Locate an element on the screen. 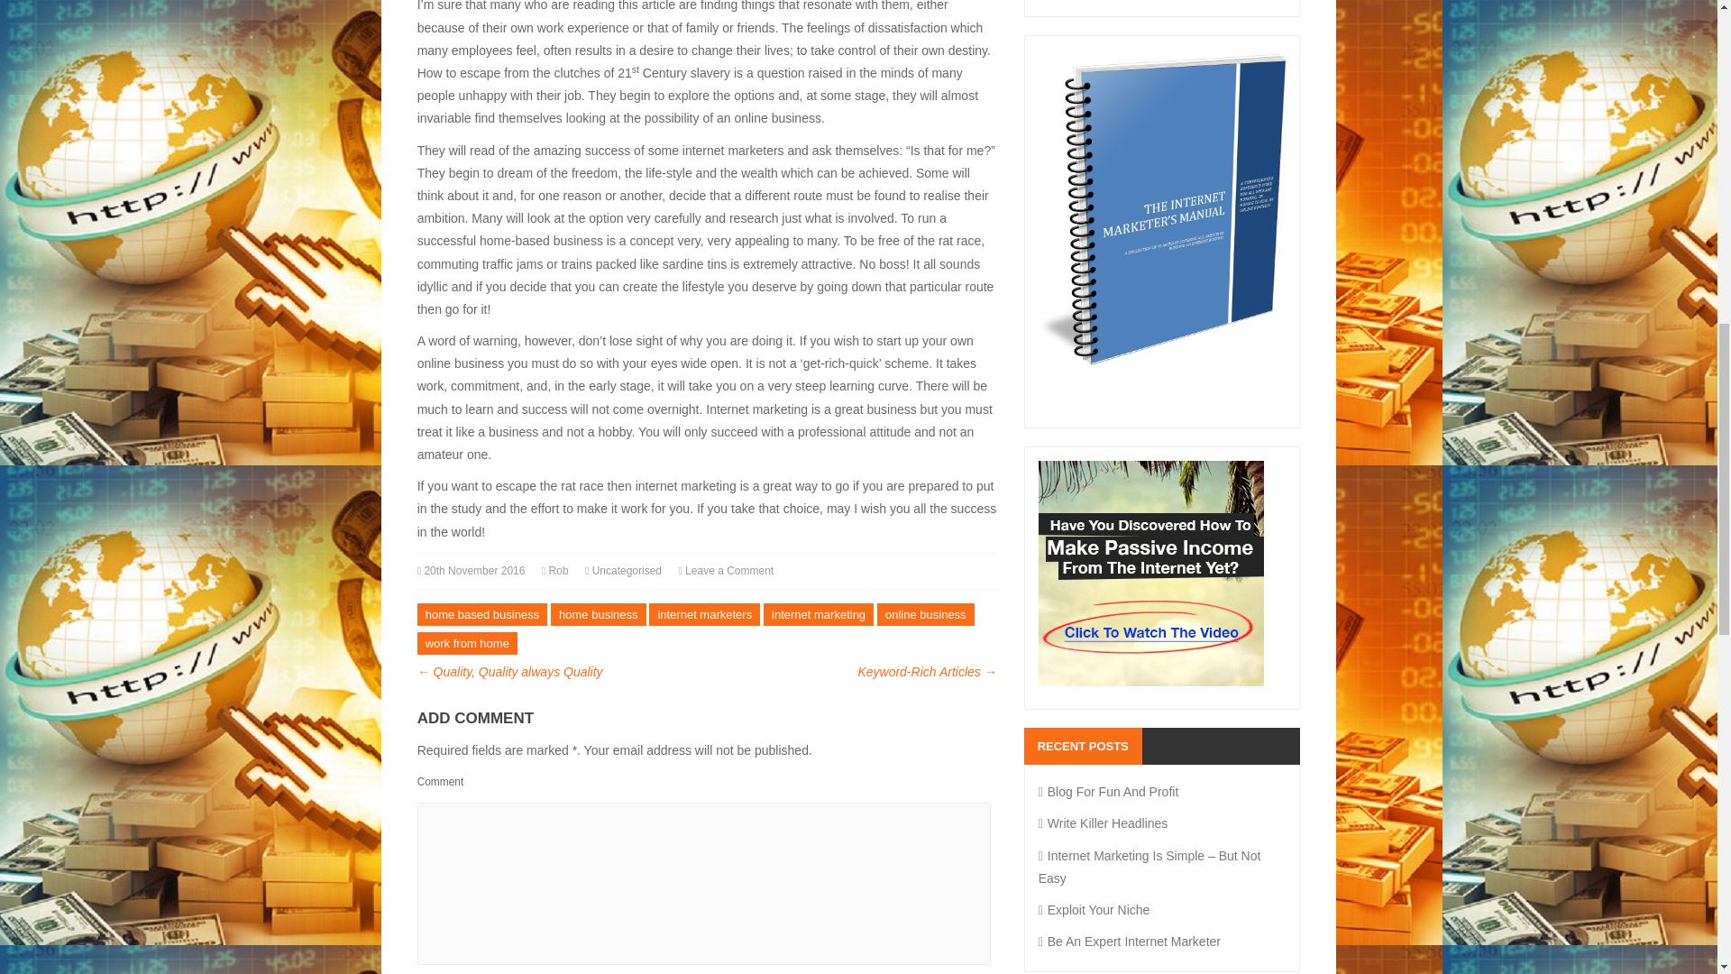 Image resolution: width=1731 pixels, height=974 pixels. home based business is located at coordinates (481, 614).